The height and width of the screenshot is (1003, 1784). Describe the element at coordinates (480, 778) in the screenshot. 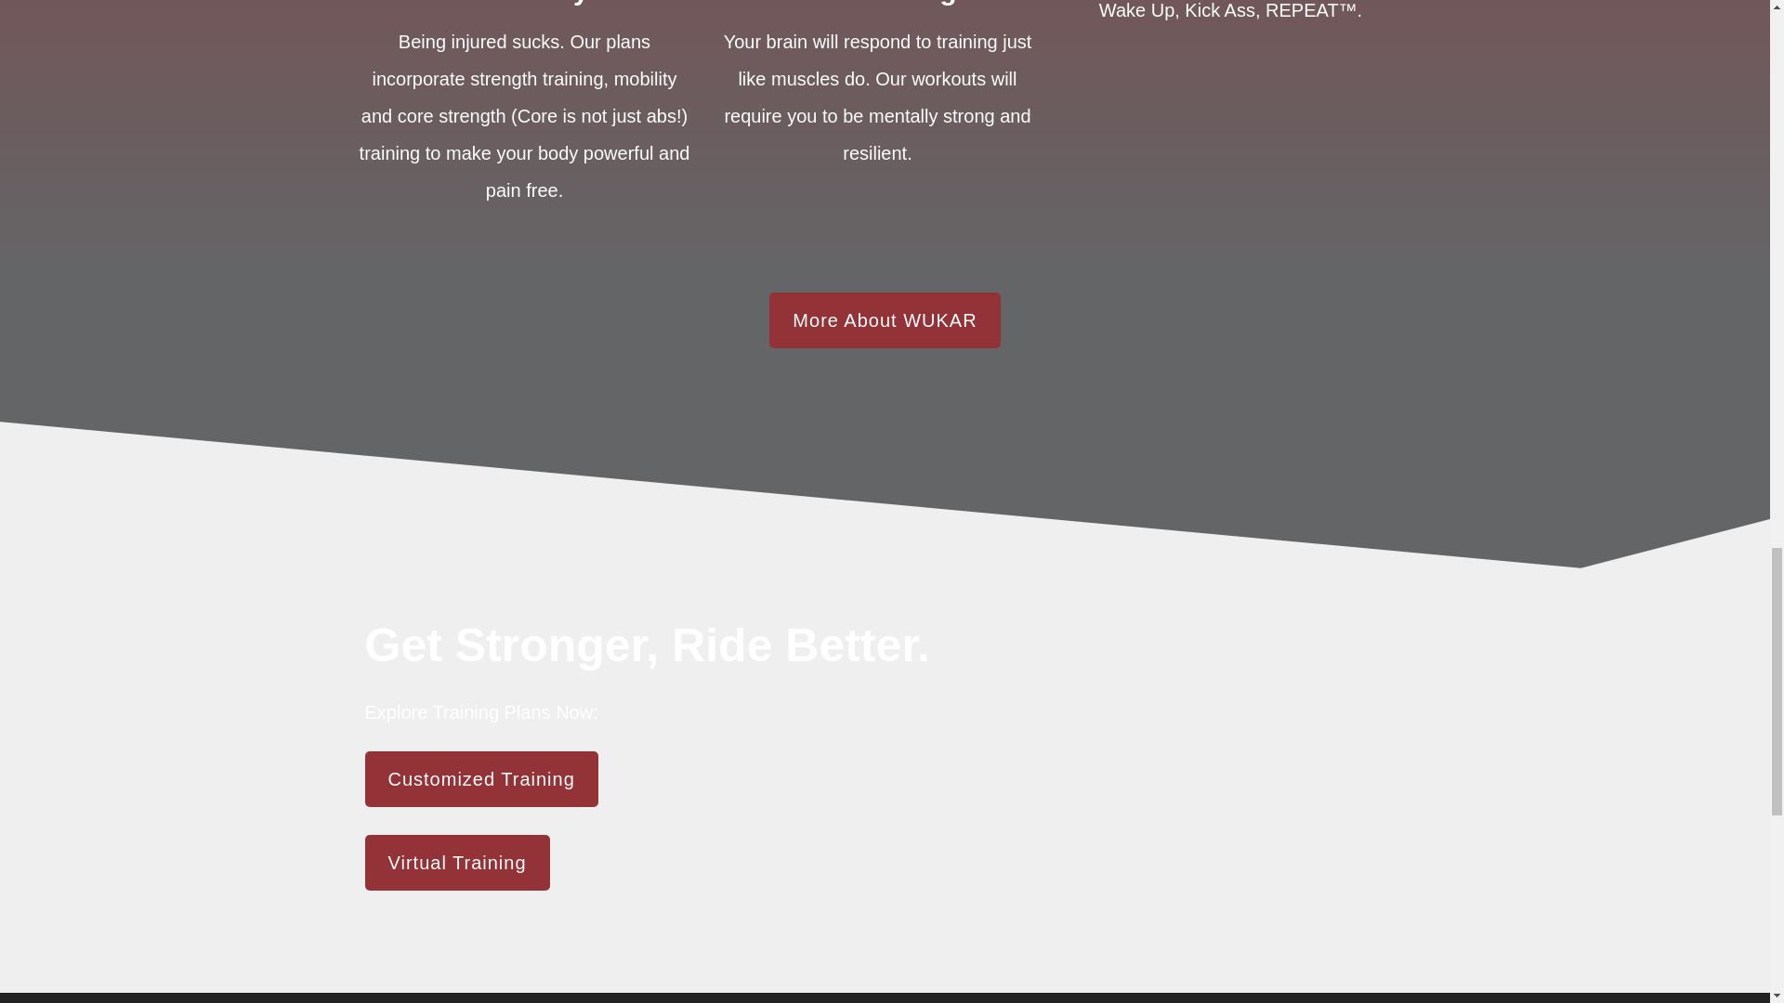

I see `Customized Training` at that location.